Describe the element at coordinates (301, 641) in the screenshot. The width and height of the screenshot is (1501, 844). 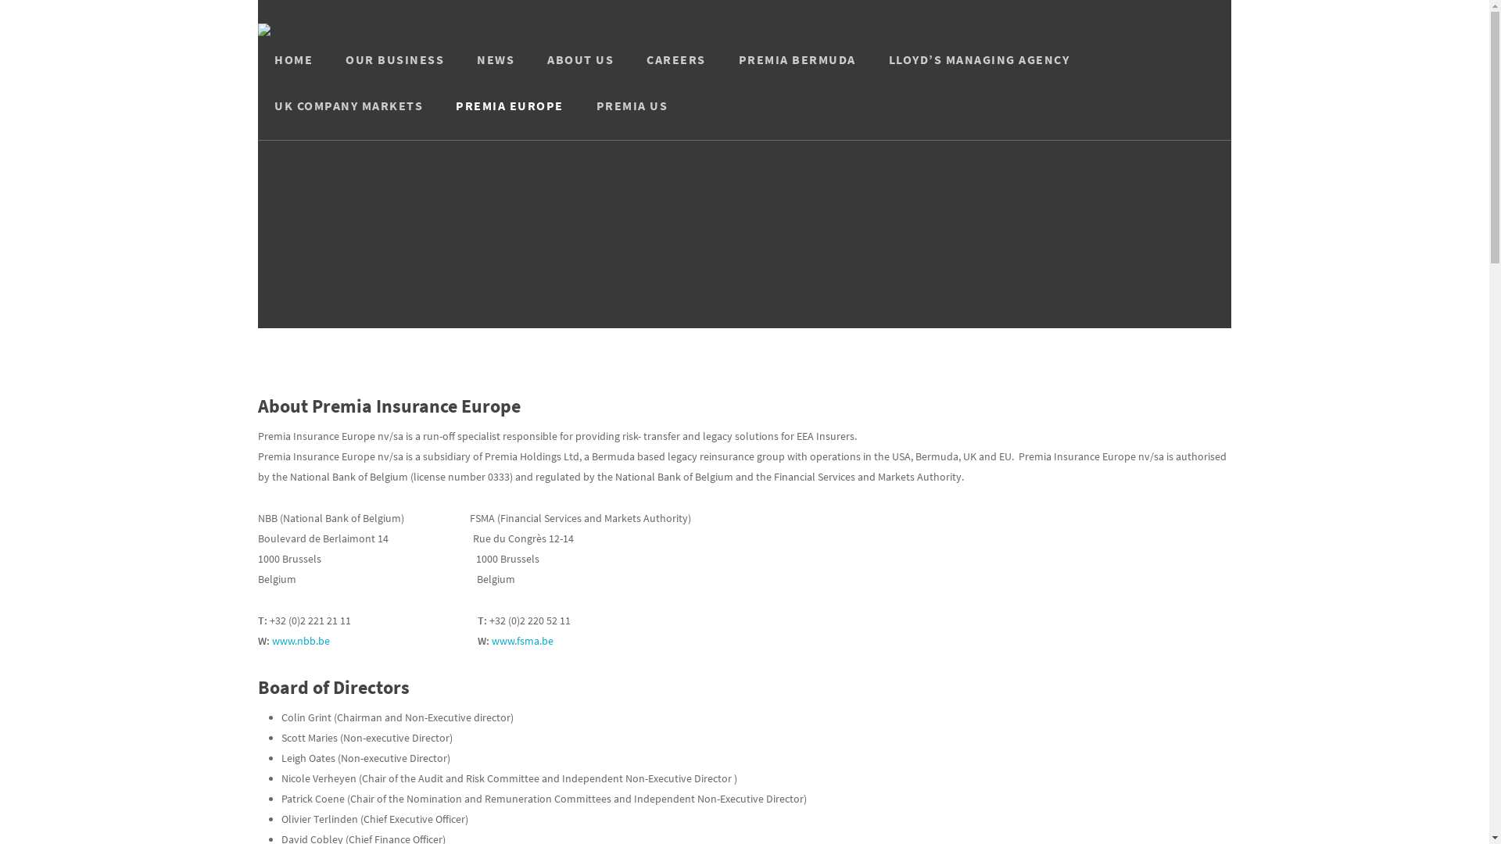
I see `www.nbb.be` at that location.